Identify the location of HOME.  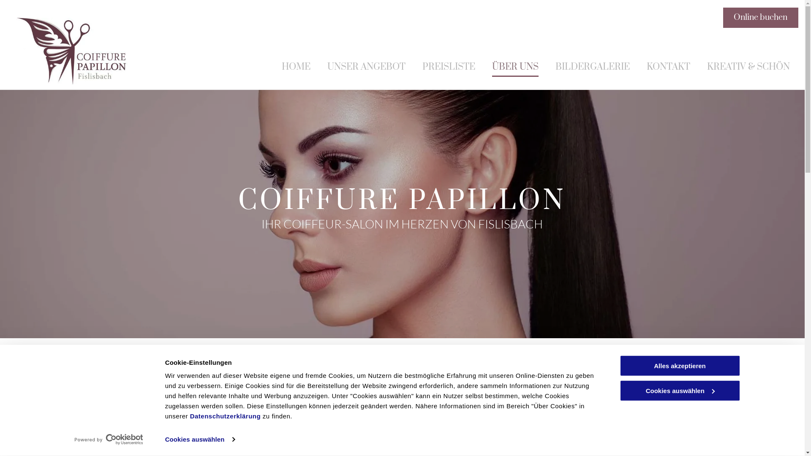
(295, 68).